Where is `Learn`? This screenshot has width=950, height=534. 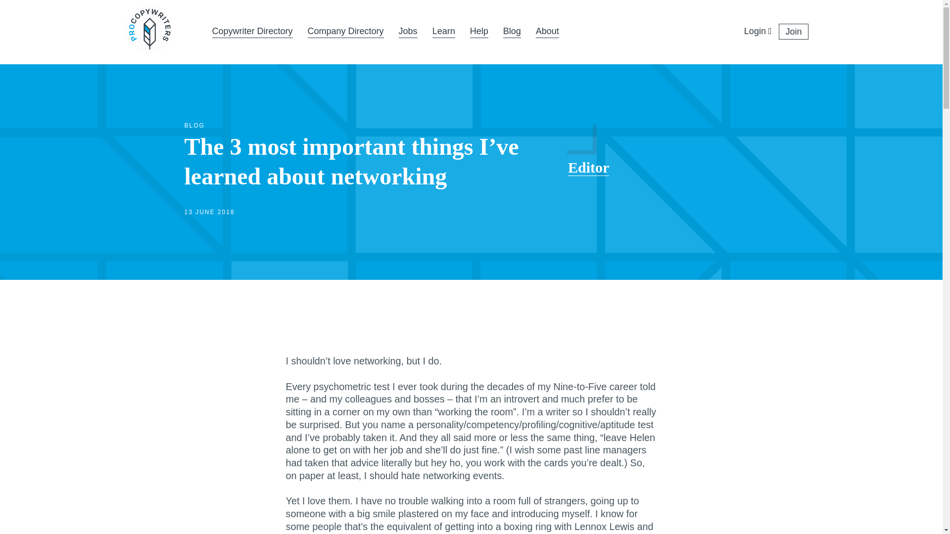 Learn is located at coordinates (443, 32).